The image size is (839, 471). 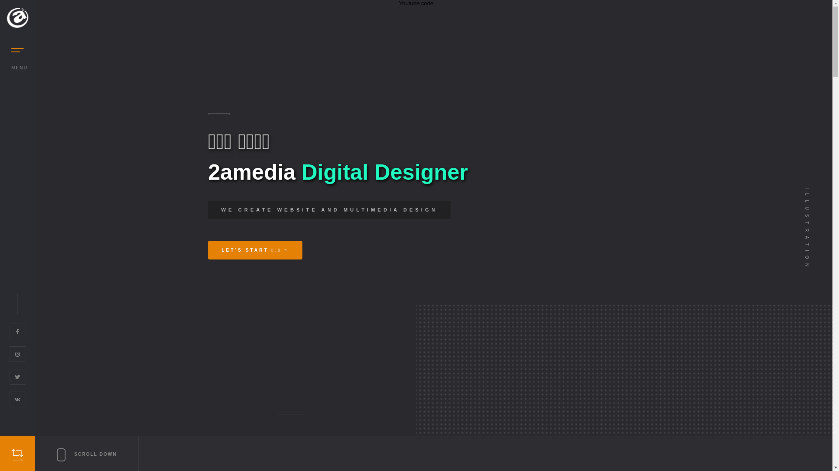 What do you see at coordinates (325, 334) in the screenshot?
I see `+886-2-26498566` at bounding box center [325, 334].